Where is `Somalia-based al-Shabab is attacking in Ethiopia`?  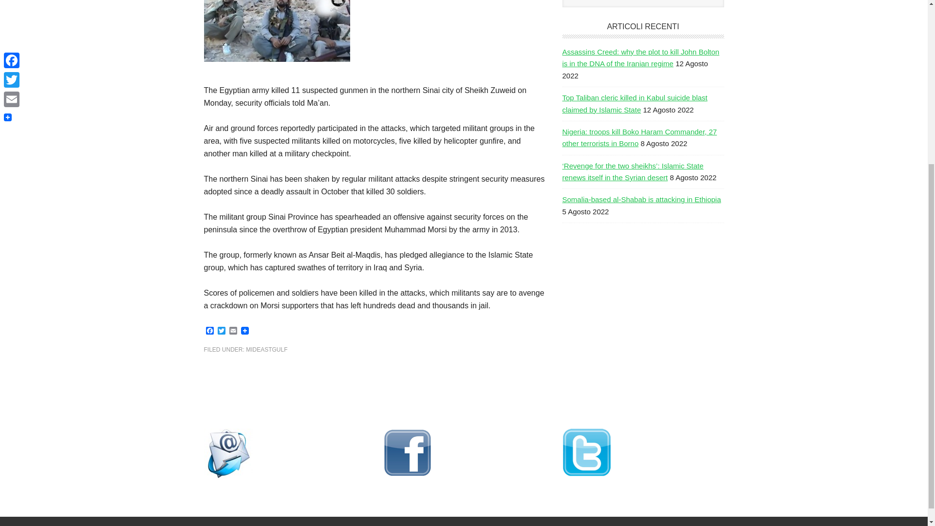
Somalia-based al-Shabab is attacking in Ethiopia is located at coordinates (641, 199).